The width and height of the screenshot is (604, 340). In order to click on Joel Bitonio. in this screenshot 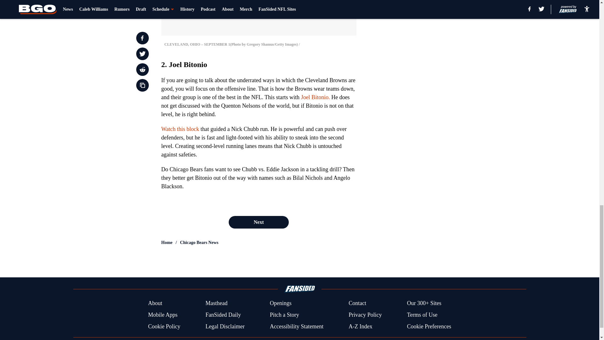, I will do `click(315, 97)`.